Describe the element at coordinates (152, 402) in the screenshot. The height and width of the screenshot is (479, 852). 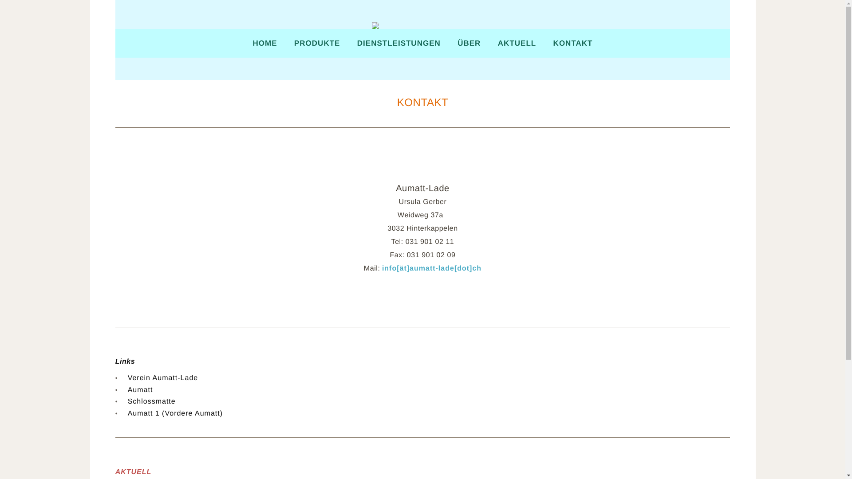
I see `Schlossmatte` at that location.